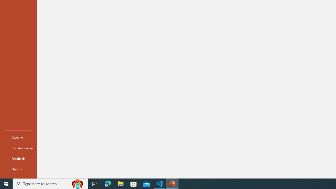  I want to click on Feedback, so click(18, 159).